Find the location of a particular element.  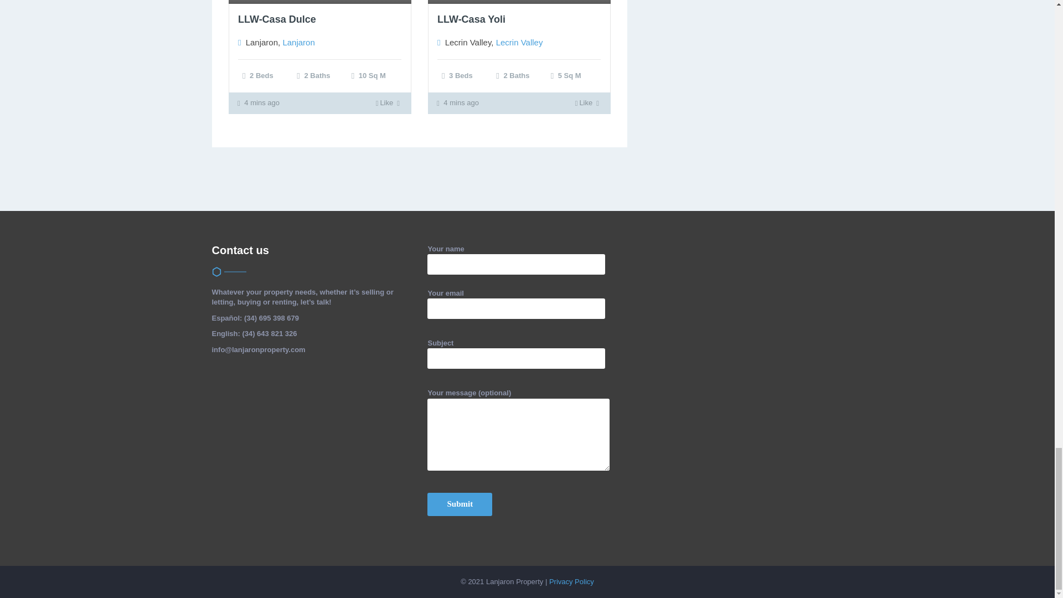

Like is located at coordinates (384, 103).